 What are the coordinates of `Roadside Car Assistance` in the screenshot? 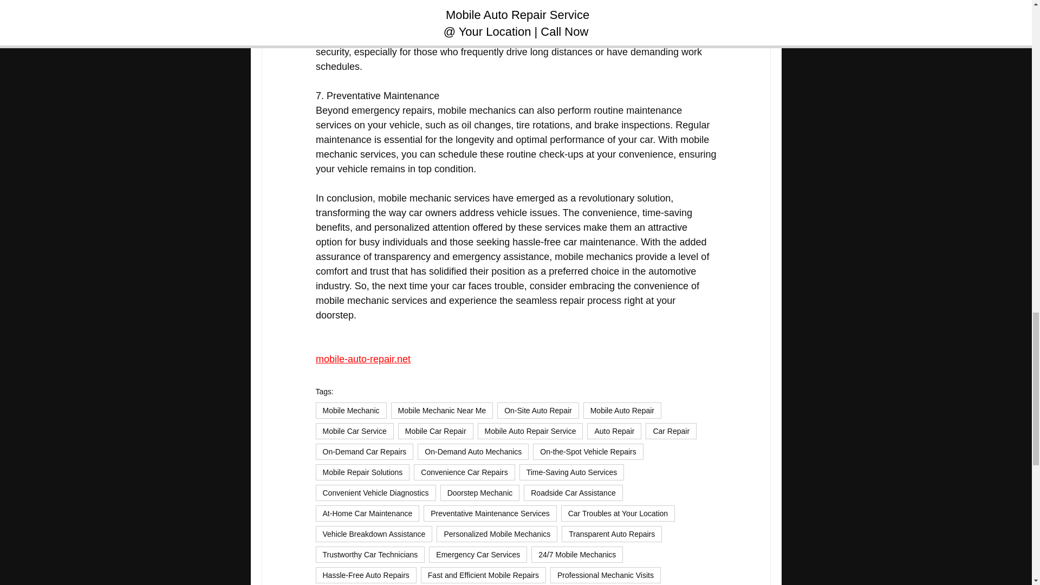 It's located at (573, 493).